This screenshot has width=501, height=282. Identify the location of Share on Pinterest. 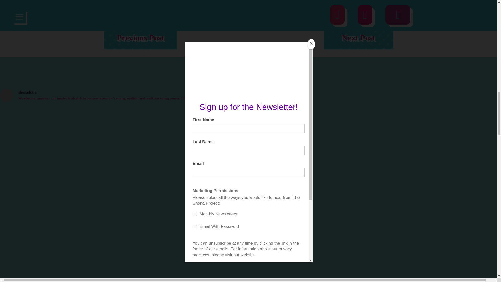
(148, 12).